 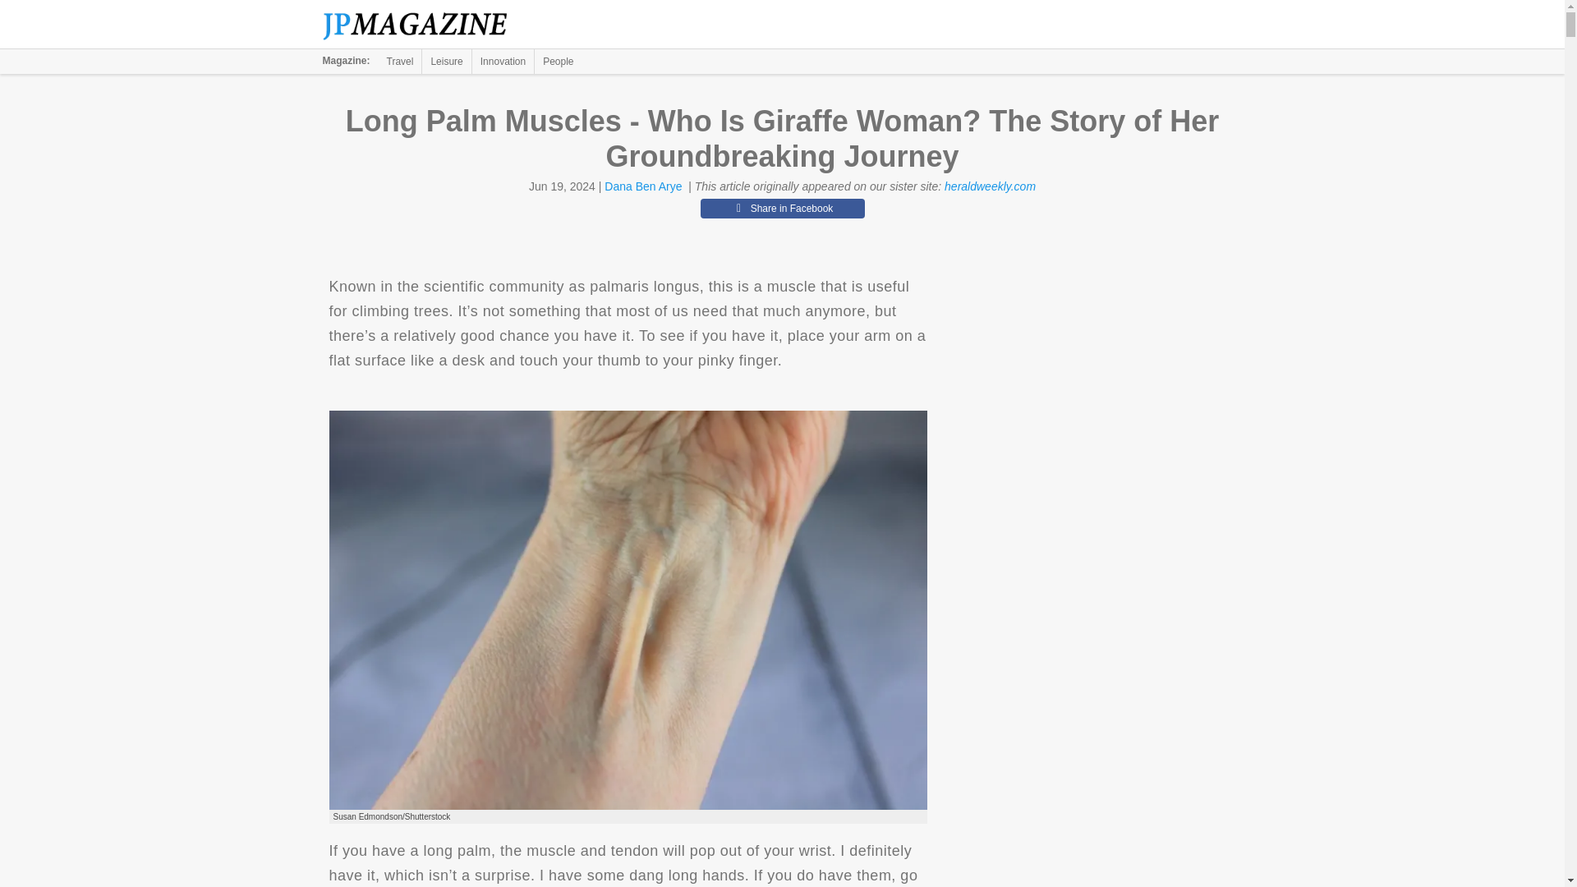 What do you see at coordinates (991, 186) in the screenshot?
I see `heraldweekly.com` at bounding box center [991, 186].